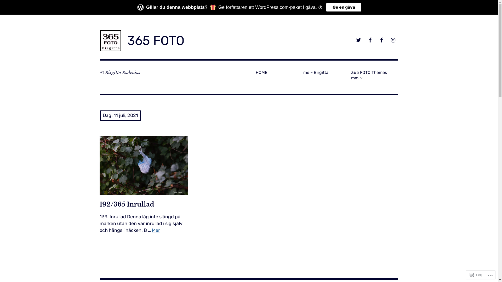 The height and width of the screenshot is (282, 502). I want to click on HOME, so click(277, 73).